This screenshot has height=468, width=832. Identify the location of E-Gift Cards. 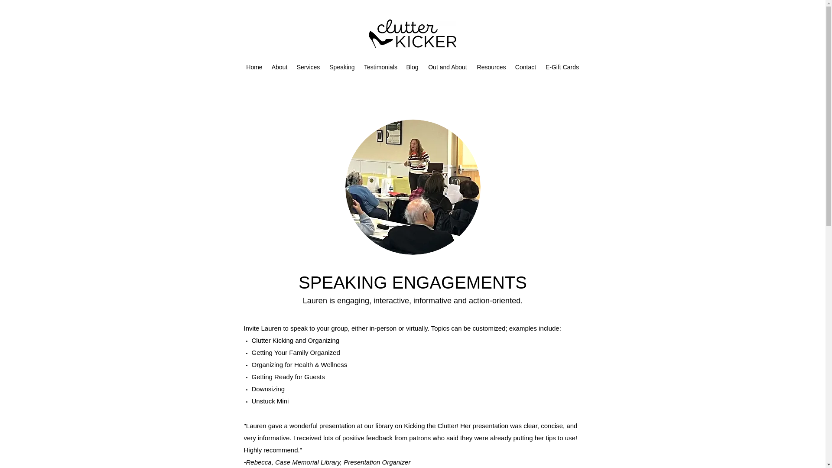
(562, 67).